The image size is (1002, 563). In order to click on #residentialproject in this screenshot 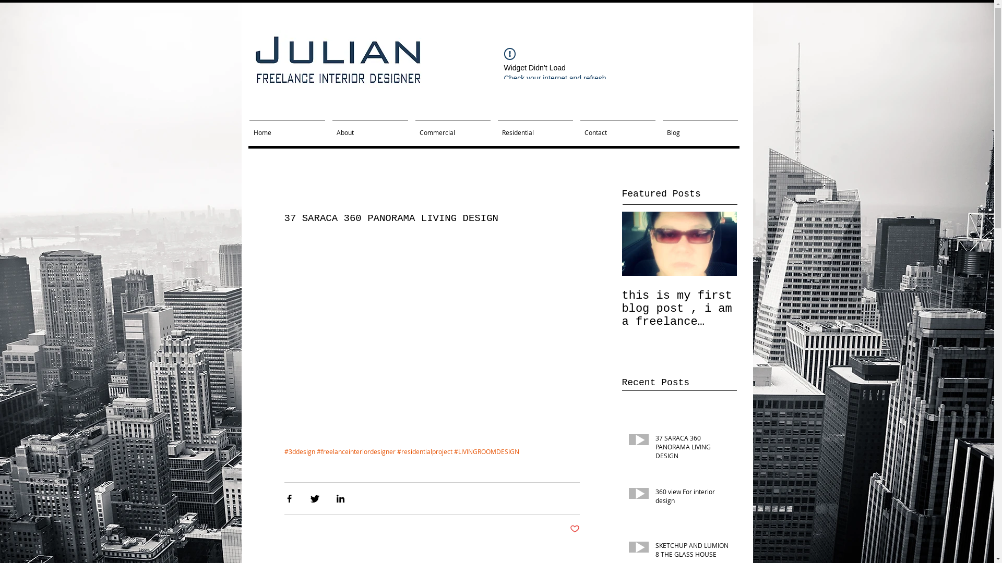, I will do `click(424, 451)`.